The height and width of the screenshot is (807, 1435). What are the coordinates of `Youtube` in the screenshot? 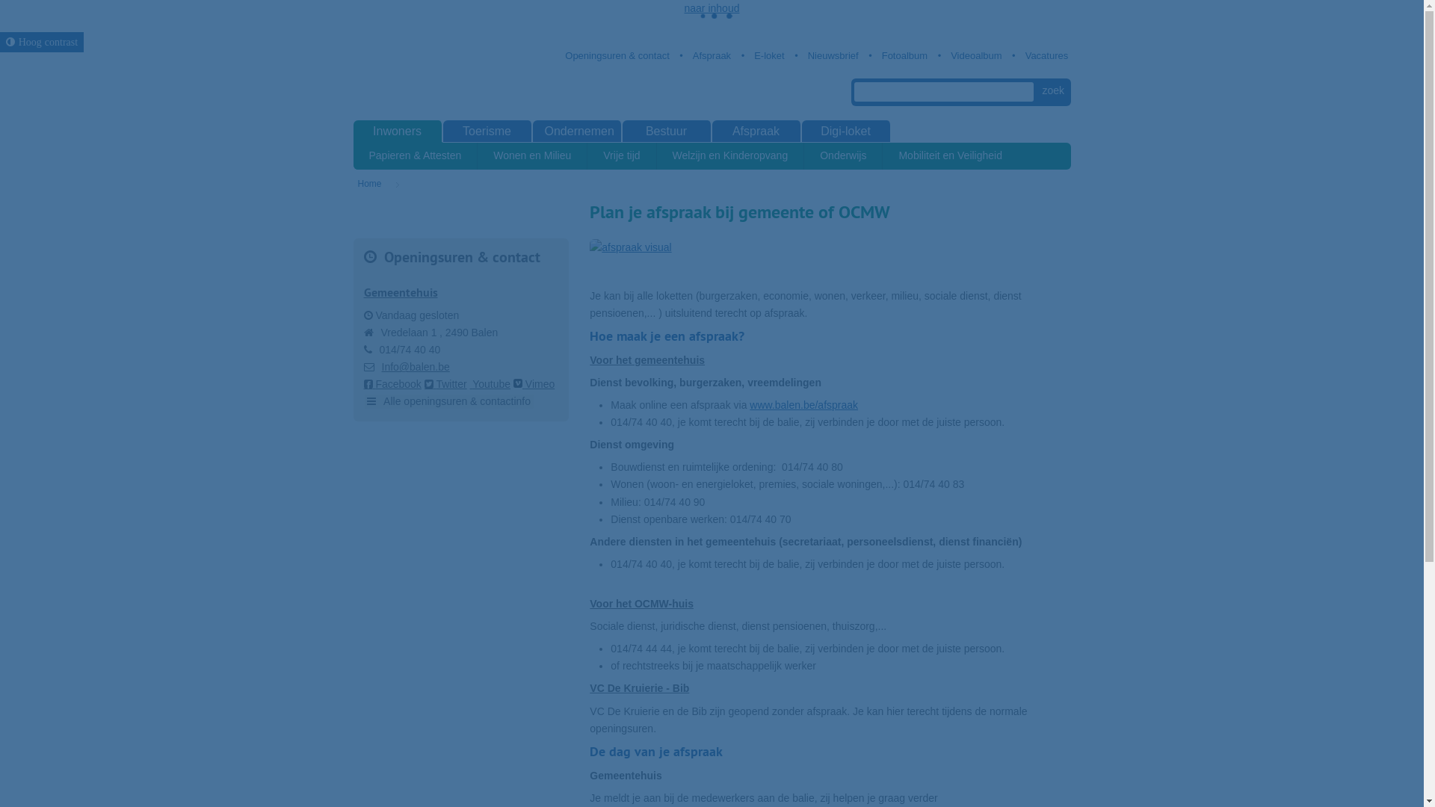 It's located at (490, 384).